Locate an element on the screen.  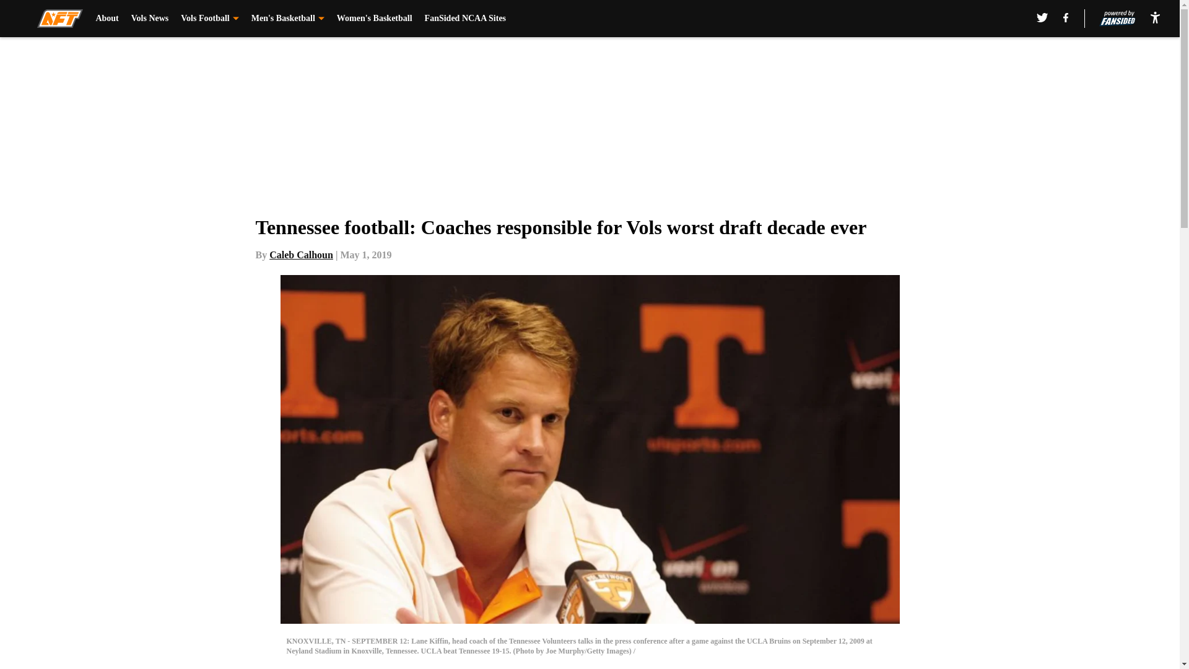
About is located at coordinates (107, 19).